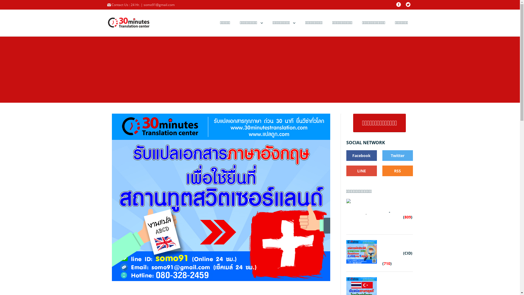 The width and height of the screenshot is (524, 295). What do you see at coordinates (361, 156) in the screenshot?
I see `Facebook` at bounding box center [361, 156].